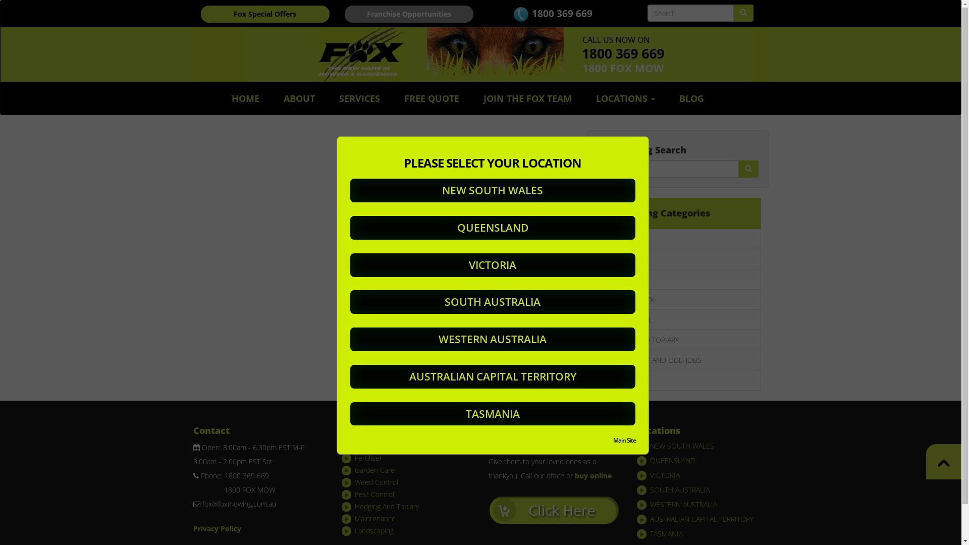 Image resolution: width=969 pixels, height=545 pixels. Describe the element at coordinates (432, 98) in the screenshot. I see `FREE QUOTE` at that location.